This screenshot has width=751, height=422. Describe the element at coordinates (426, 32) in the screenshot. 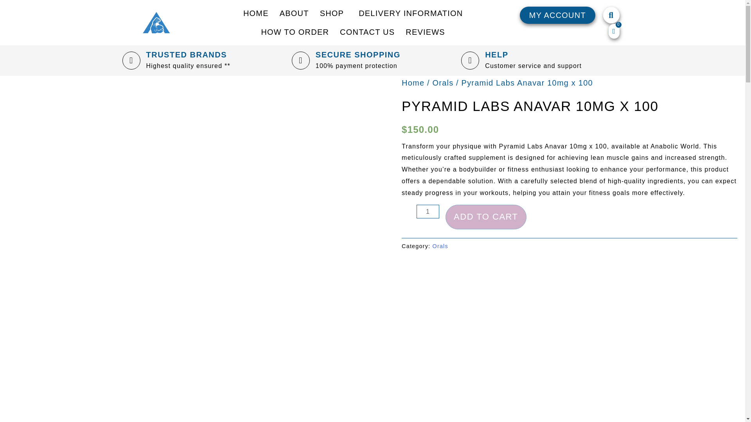

I see `REVIEWS` at that location.